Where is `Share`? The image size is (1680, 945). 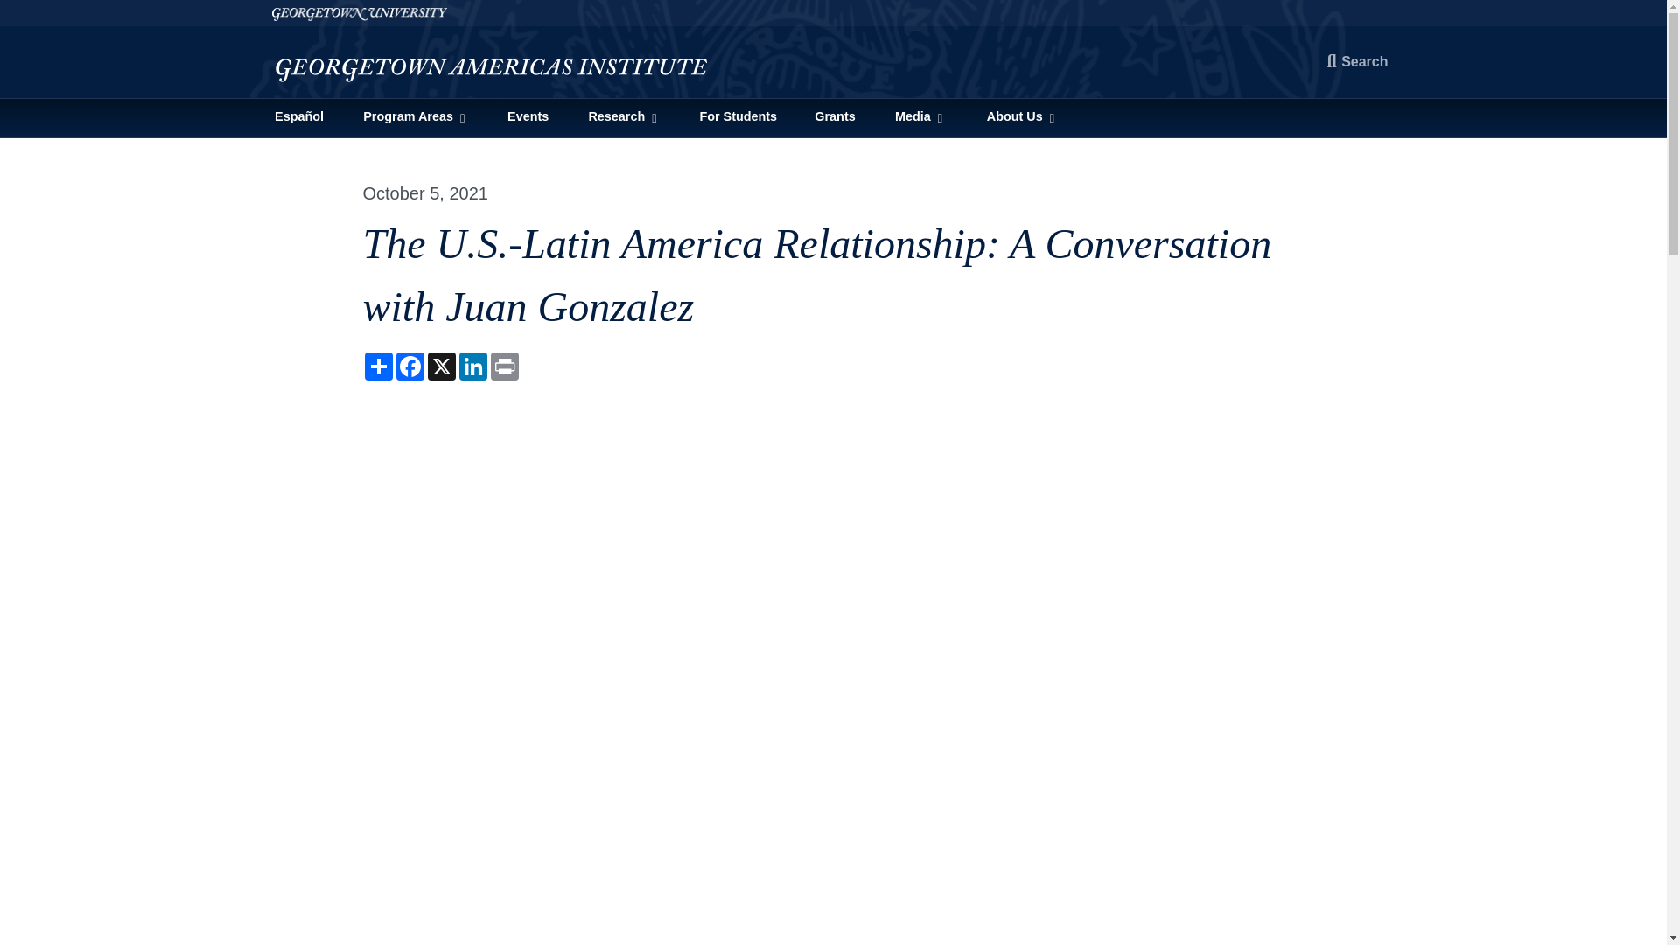
Share is located at coordinates (378, 366).